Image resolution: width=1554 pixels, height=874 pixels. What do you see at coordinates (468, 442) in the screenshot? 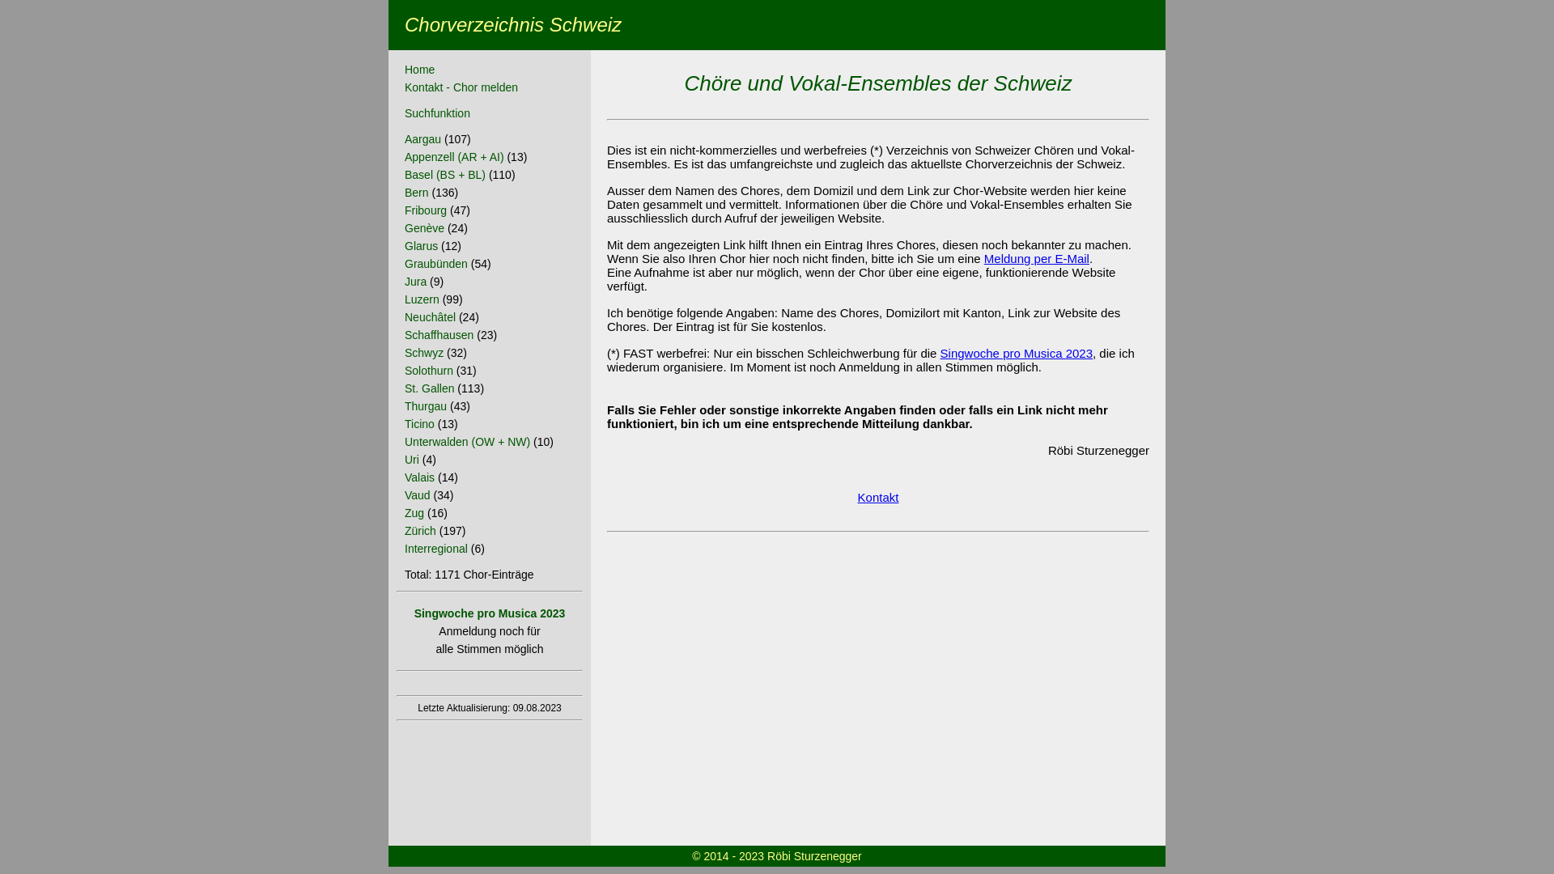
I see `Unterwalden (OW + NW)` at bounding box center [468, 442].